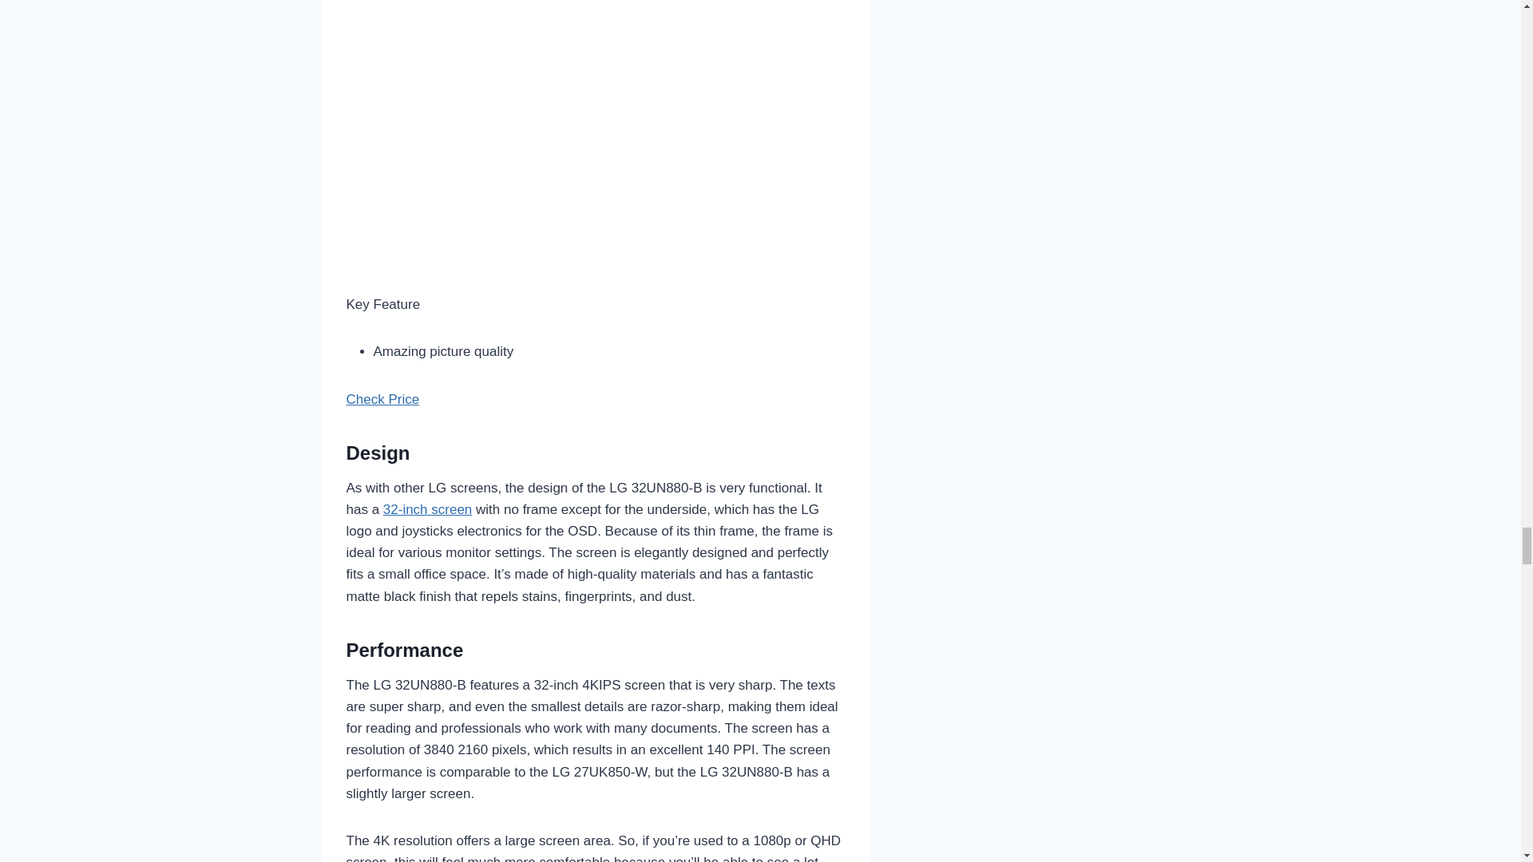  Describe the element at coordinates (428, 509) in the screenshot. I see `32-inch screen` at that location.